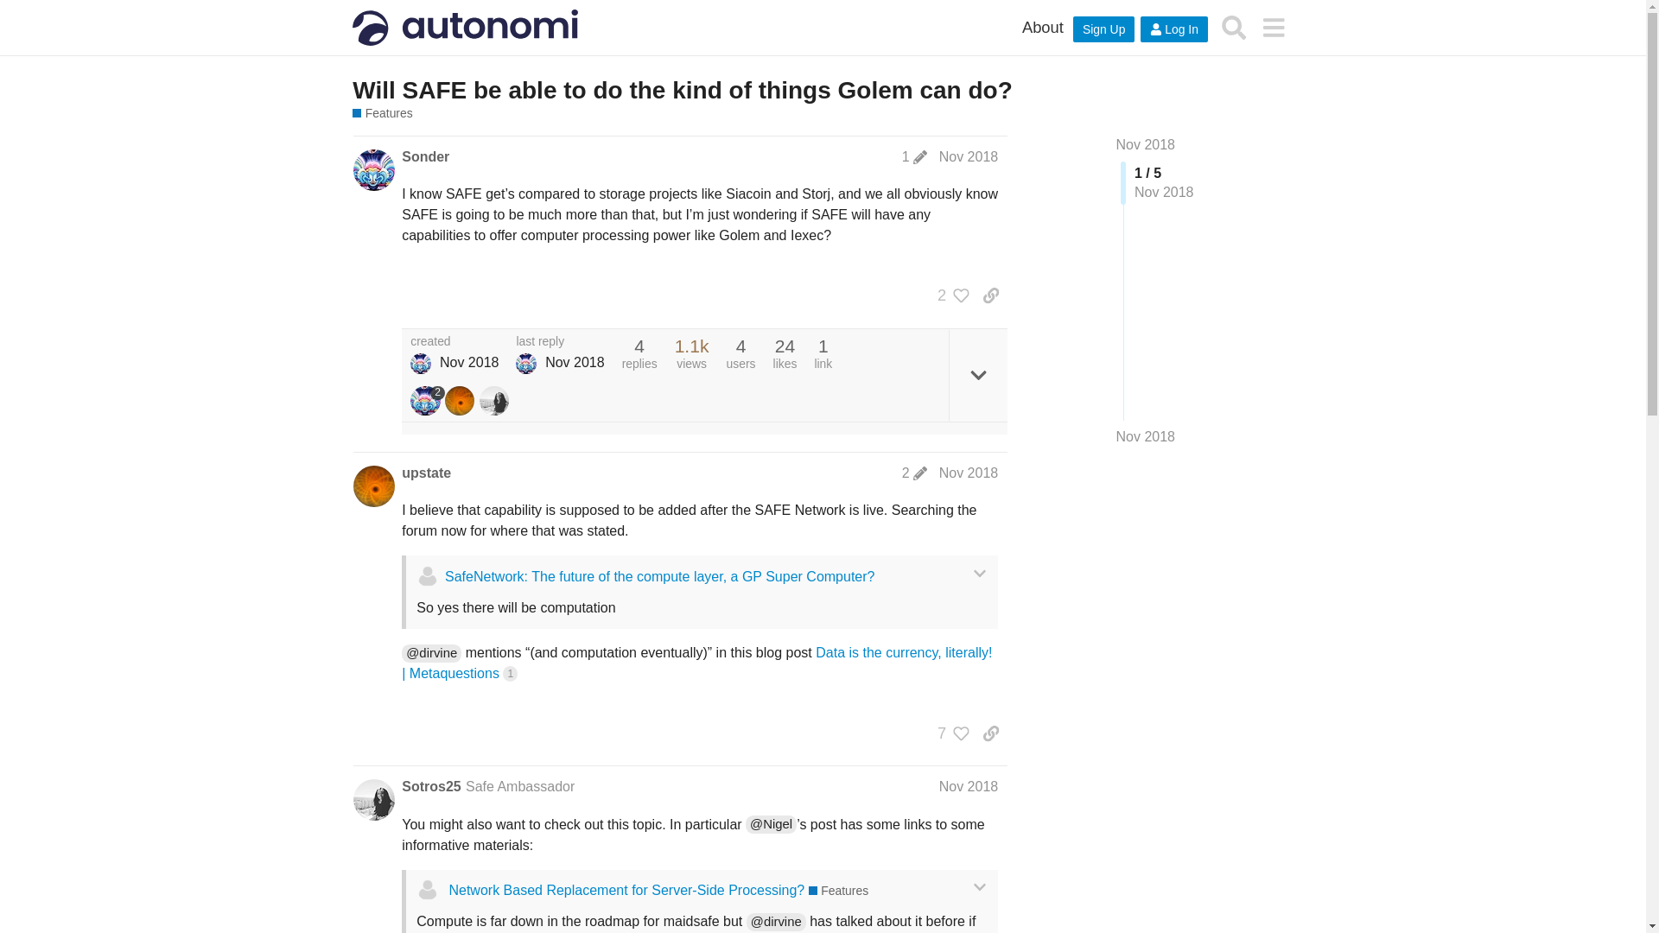 This screenshot has width=1659, height=933. Describe the element at coordinates (914, 157) in the screenshot. I see `post last edited on Nov 26, 2018 1:18 am` at that location.